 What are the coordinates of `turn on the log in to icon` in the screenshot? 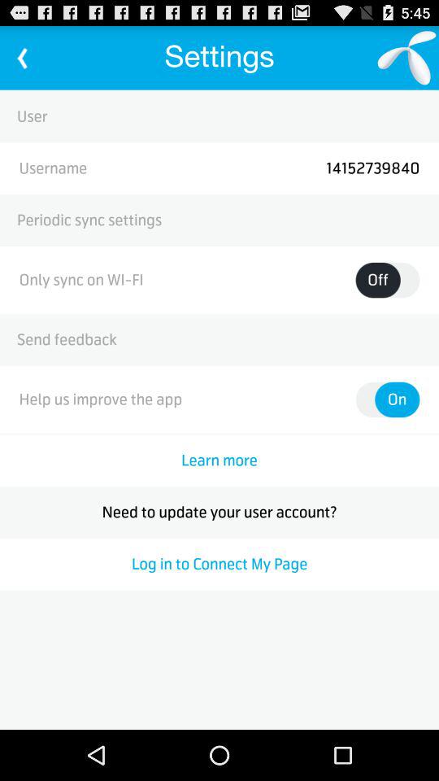 It's located at (219, 564).